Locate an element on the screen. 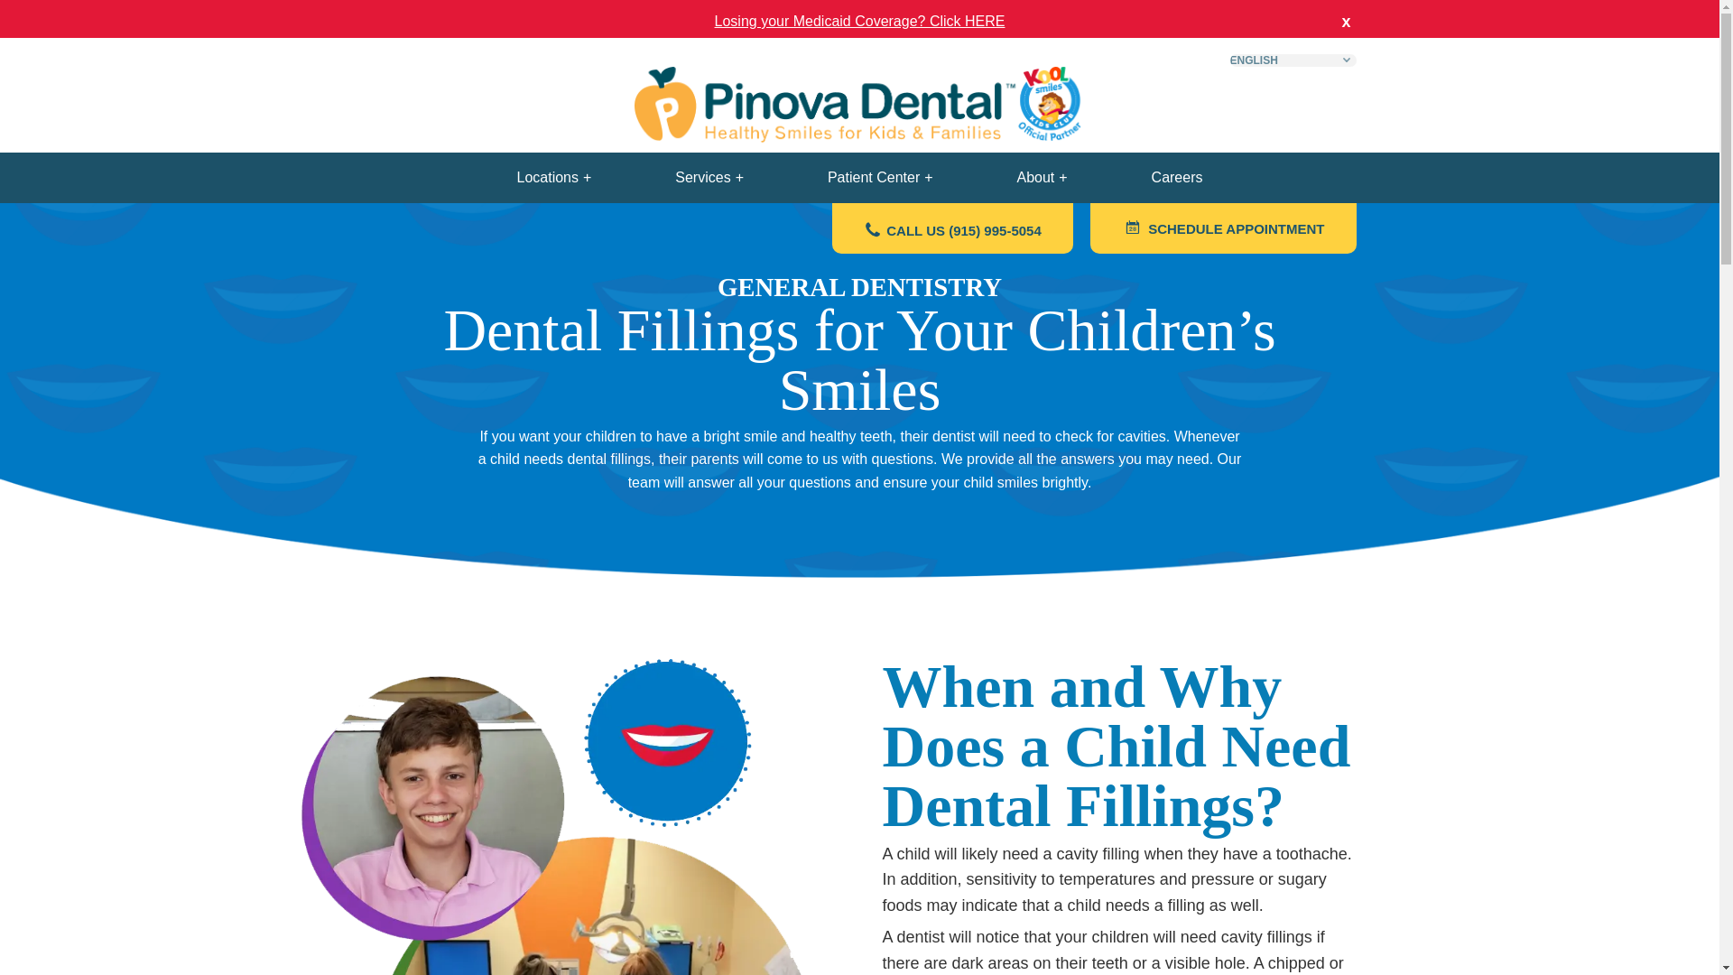  Services is located at coordinates (345, 205).